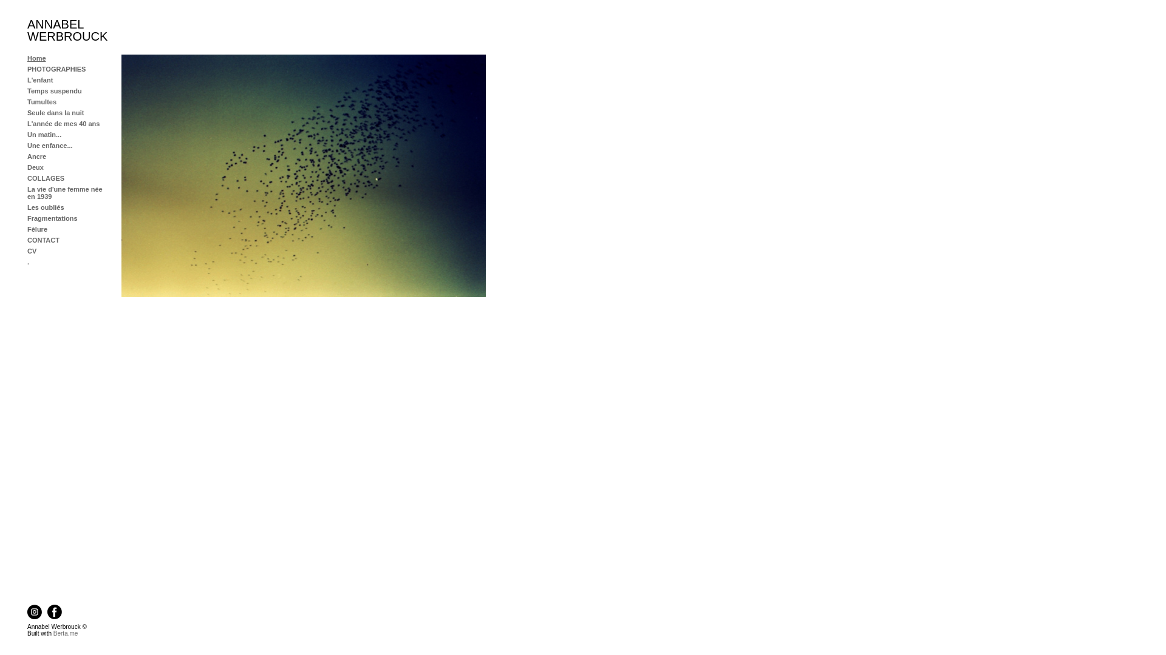 This screenshot has height=655, width=1166. What do you see at coordinates (28, 262) in the screenshot?
I see `.` at bounding box center [28, 262].